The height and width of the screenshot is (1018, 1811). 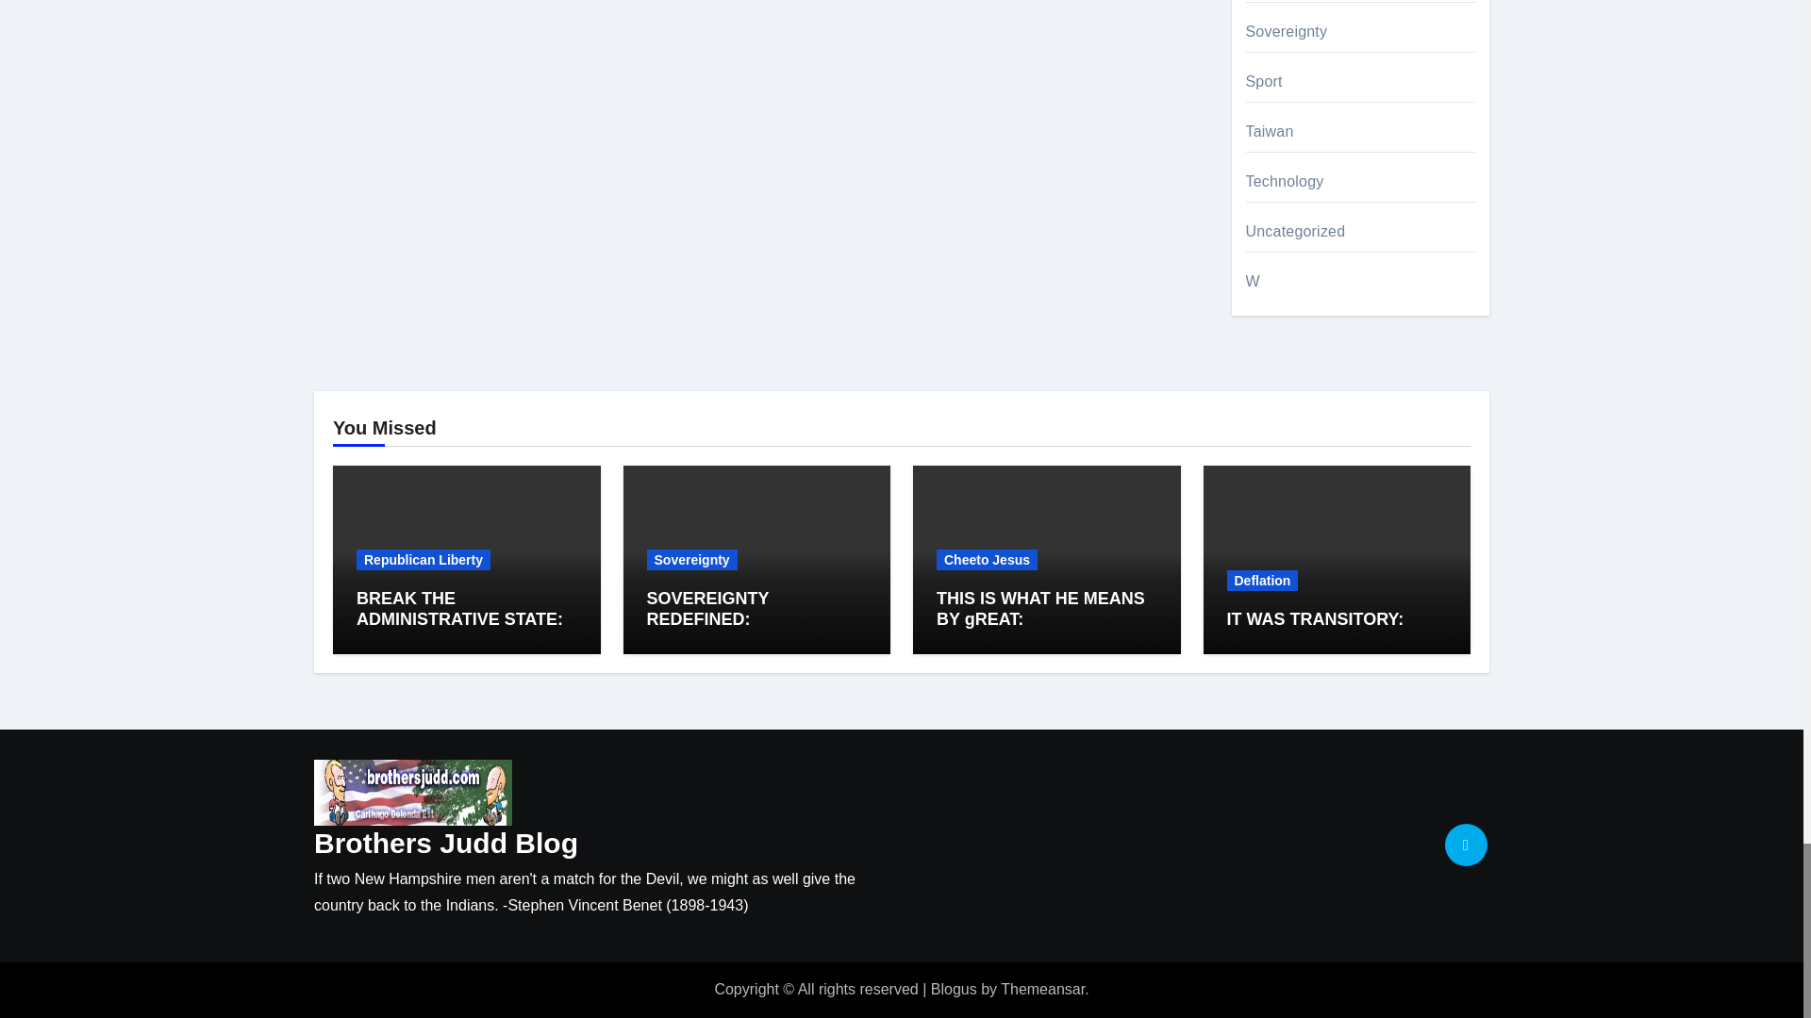 What do you see at coordinates (707, 609) in the screenshot?
I see `Permalink to: SOVEREIGNTY REDEFINED:` at bounding box center [707, 609].